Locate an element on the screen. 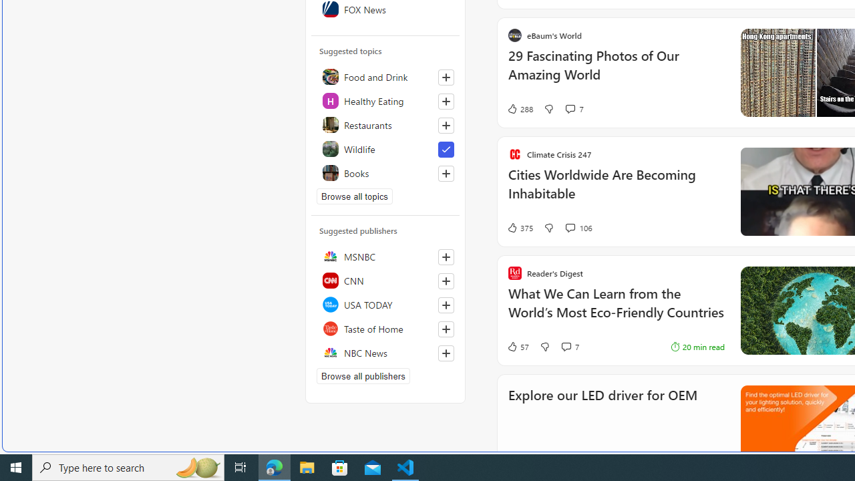  Follow this source is located at coordinates (446, 353).